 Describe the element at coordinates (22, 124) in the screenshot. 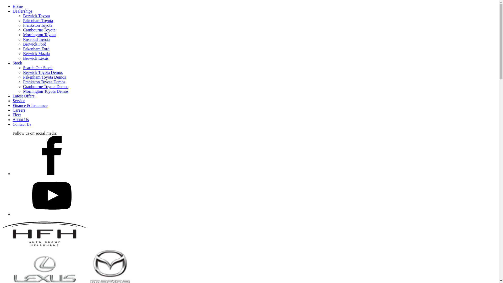

I see `Contact Us` at that location.